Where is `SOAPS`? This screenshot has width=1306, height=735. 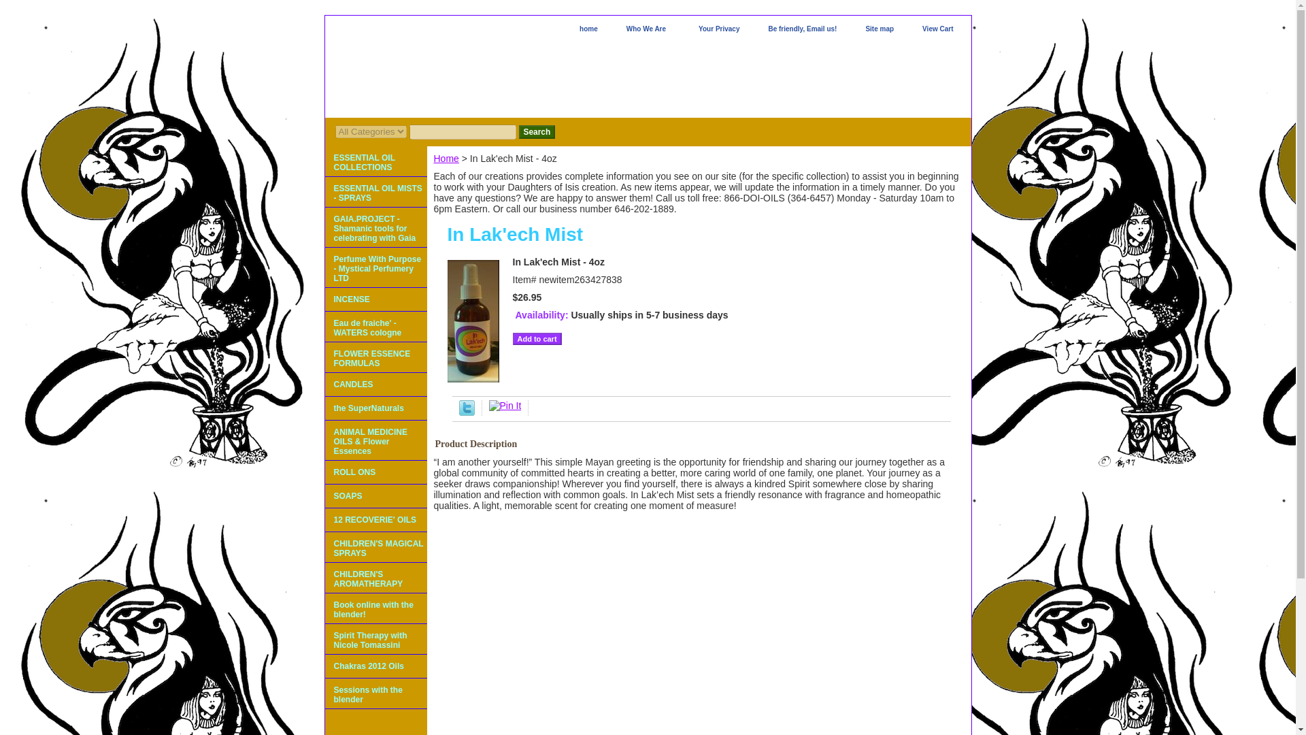
SOAPS is located at coordinates (375, 496).